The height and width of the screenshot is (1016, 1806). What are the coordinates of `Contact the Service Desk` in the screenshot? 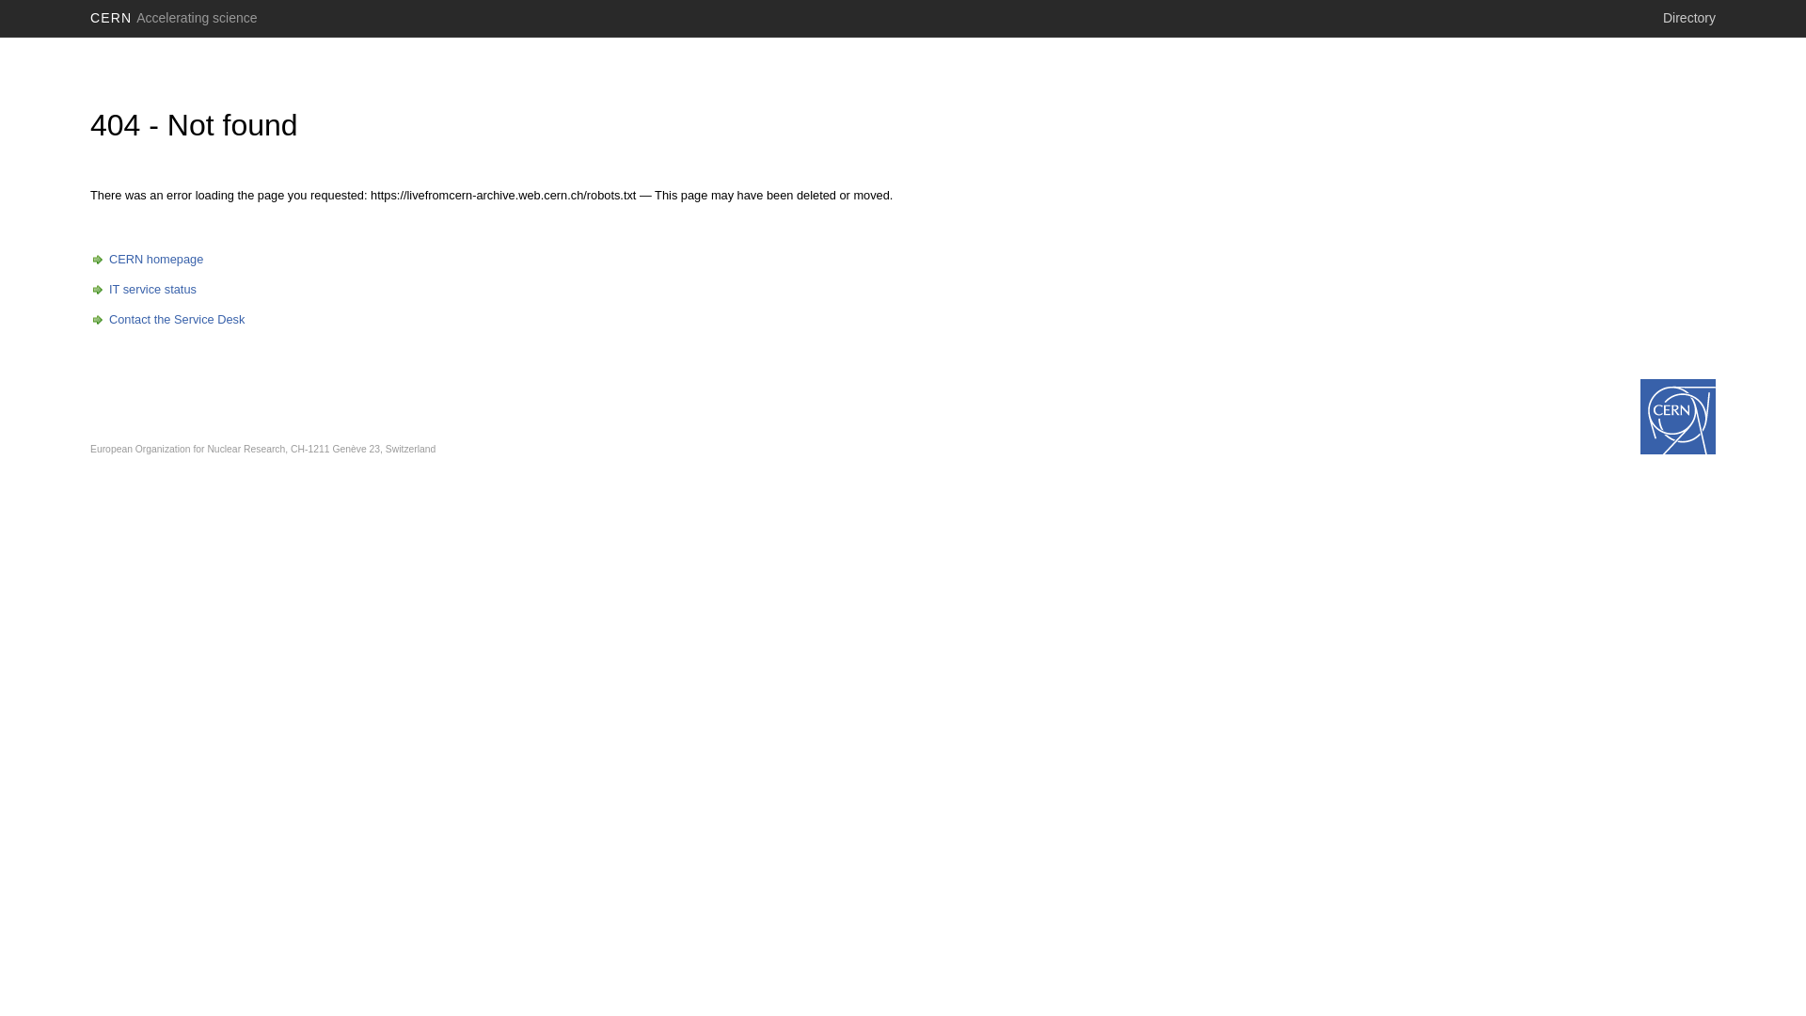 It's located at (167, 320).